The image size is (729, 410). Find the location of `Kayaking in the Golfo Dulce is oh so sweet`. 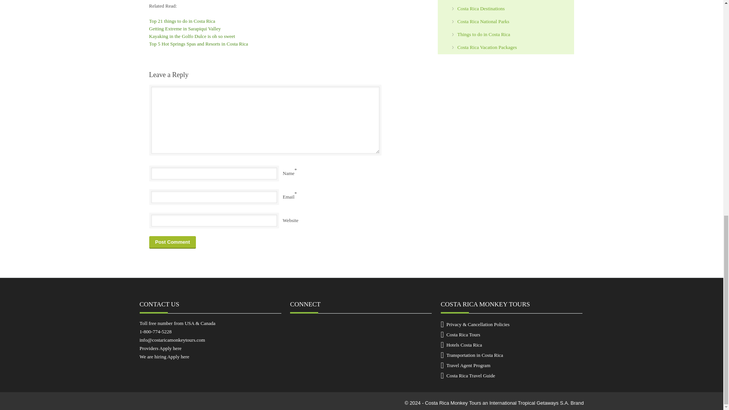

Kayaking in the Golfo Dulce is oh so sweet is located at coordinates (191, 36).